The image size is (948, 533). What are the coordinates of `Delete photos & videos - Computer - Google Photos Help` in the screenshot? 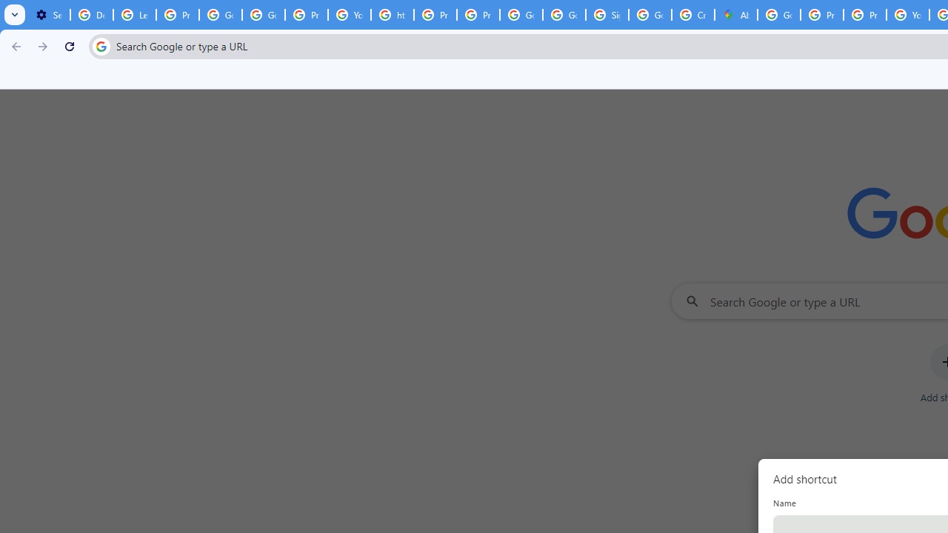 It's located at (92, 15).